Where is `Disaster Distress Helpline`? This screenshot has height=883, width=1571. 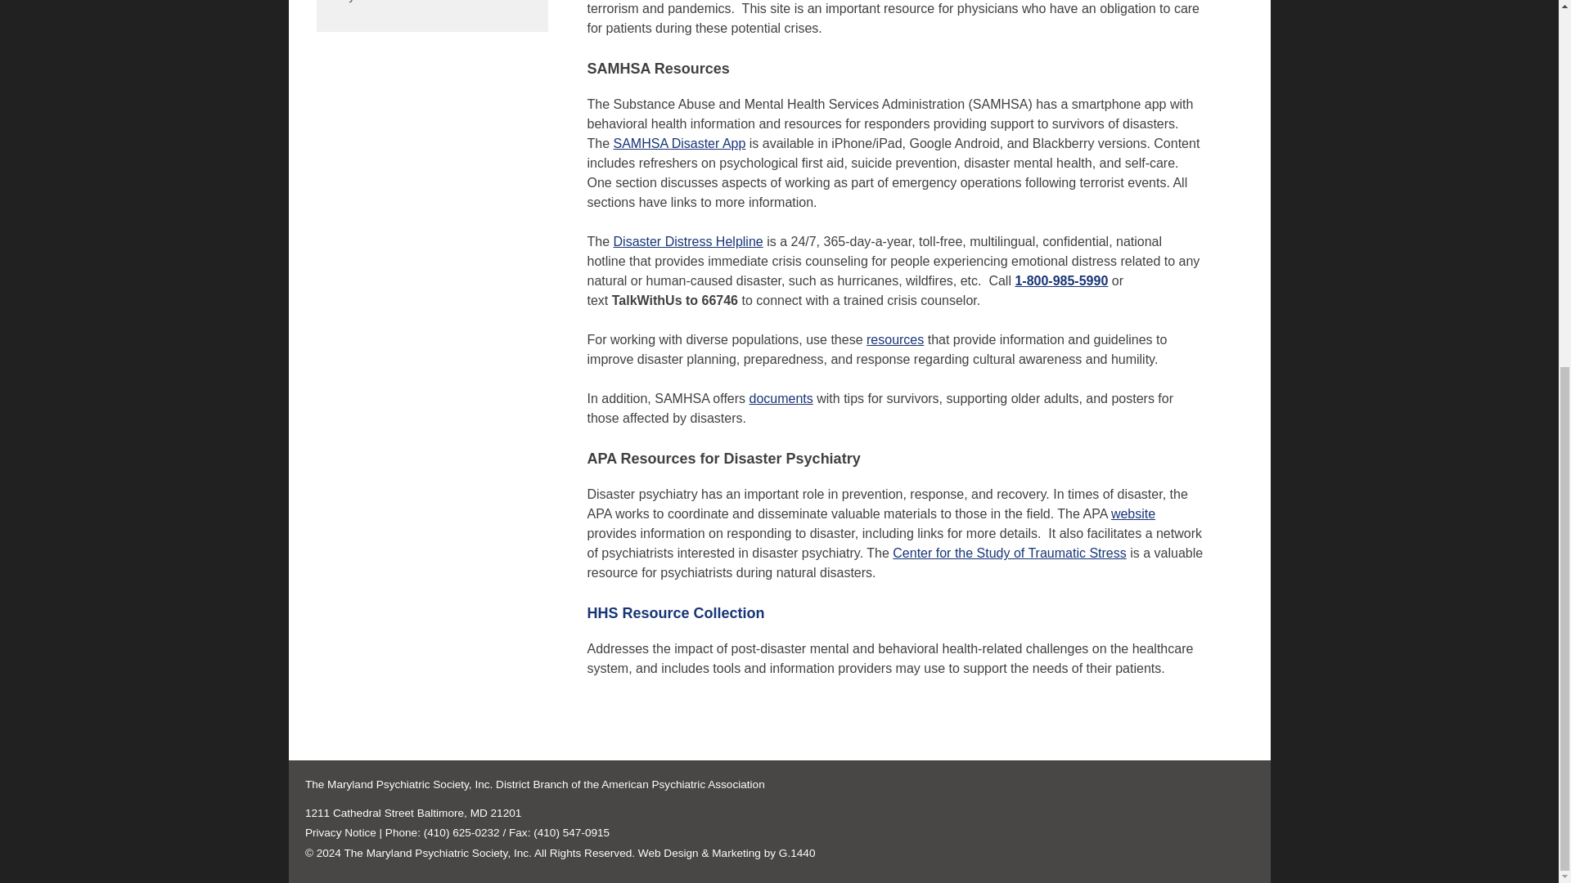
Disaster Distress Helpline is located at coordinates (689, 241).